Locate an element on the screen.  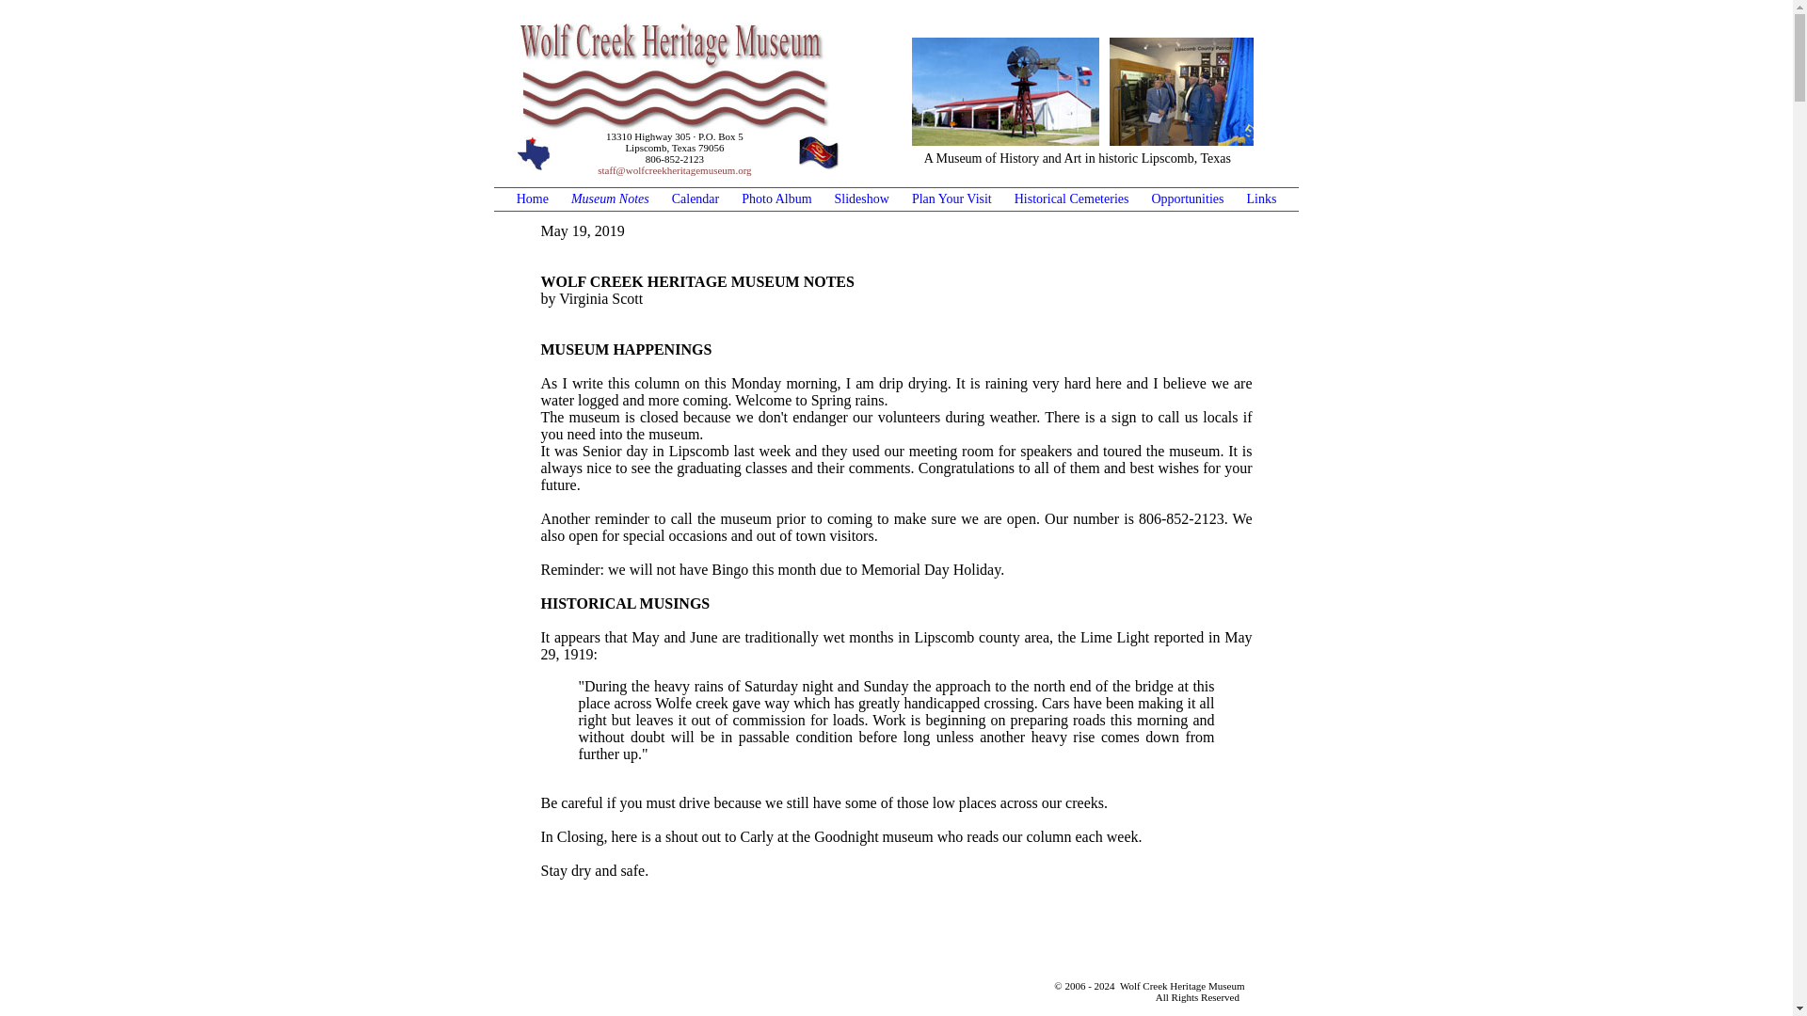
Home is located at coordinates (533, 199).